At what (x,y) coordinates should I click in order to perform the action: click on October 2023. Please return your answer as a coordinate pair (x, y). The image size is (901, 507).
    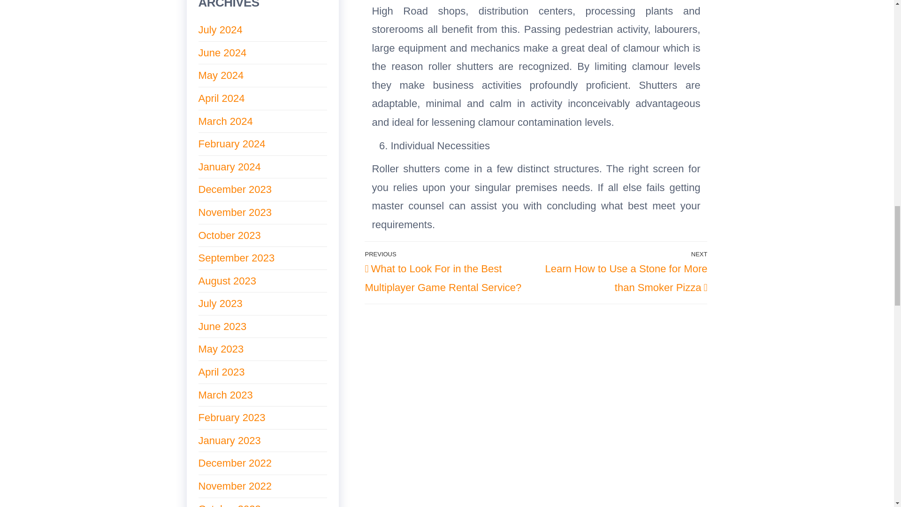
    Looking at the image, I should click on (229, 236).